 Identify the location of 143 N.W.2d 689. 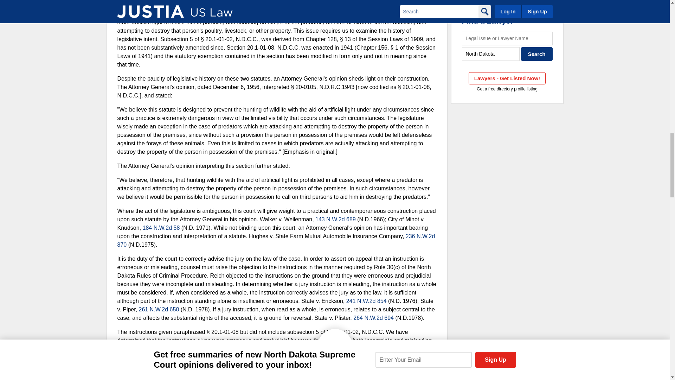
(335, 219).